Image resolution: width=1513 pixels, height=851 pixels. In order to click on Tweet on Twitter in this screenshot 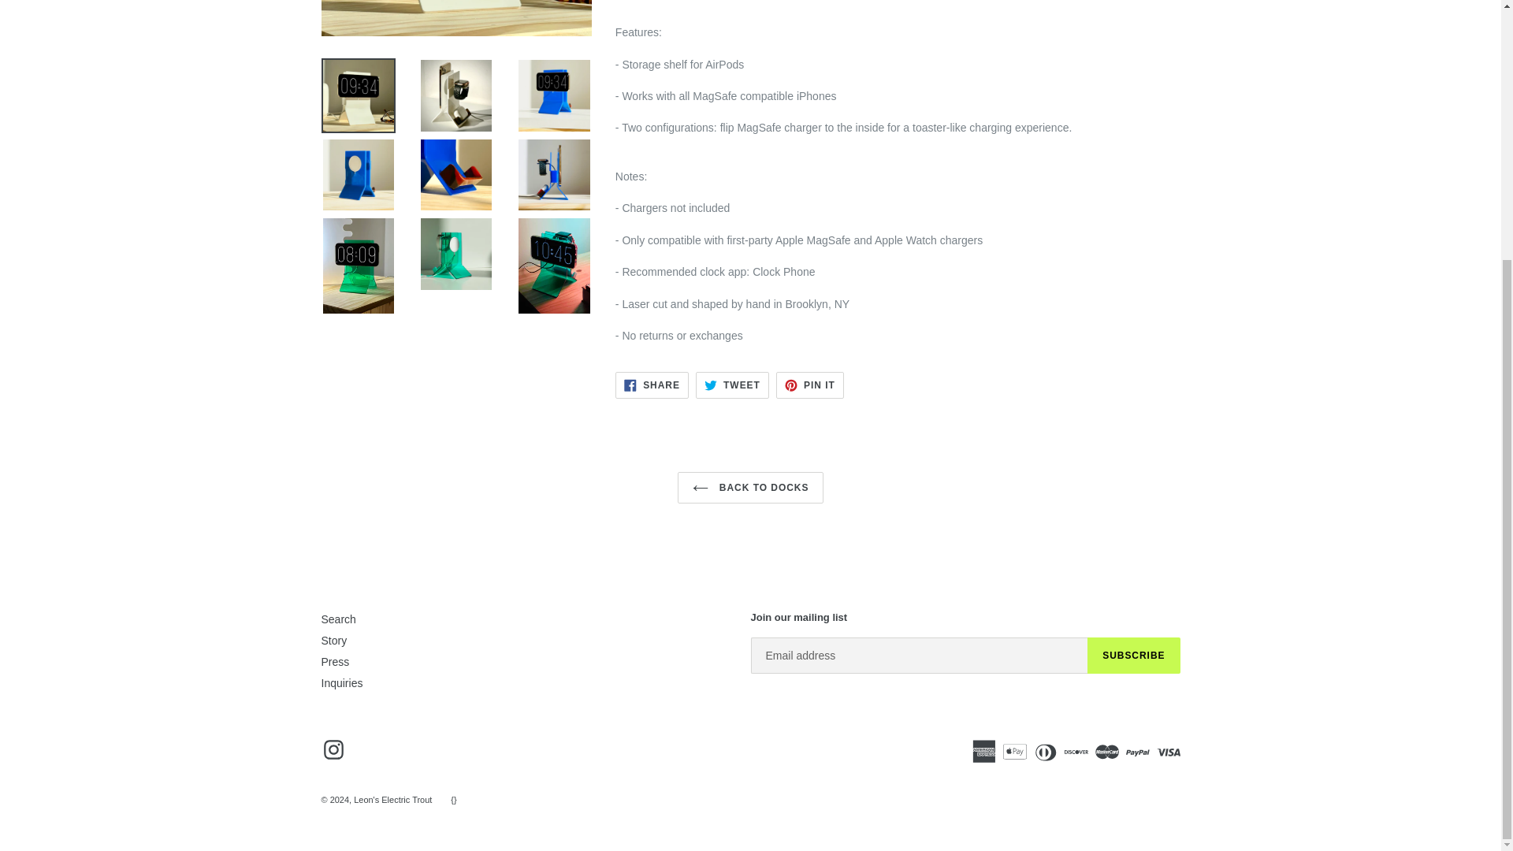, I will do `click(732, 385)`.